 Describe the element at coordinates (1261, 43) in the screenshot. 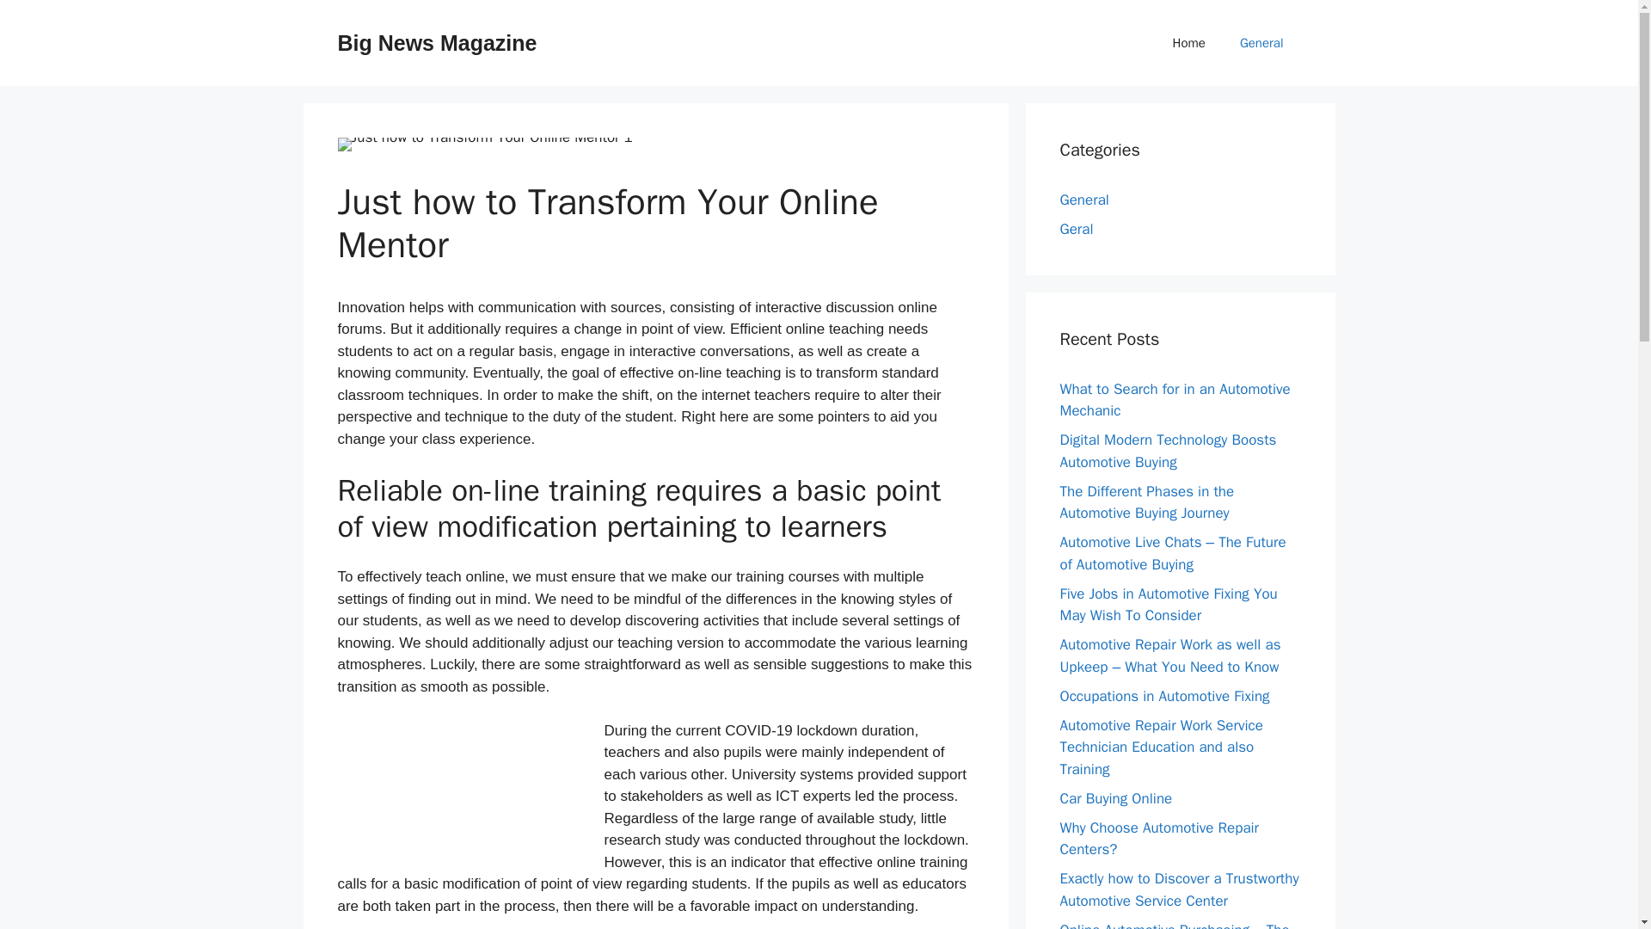

I see `General` at that location.